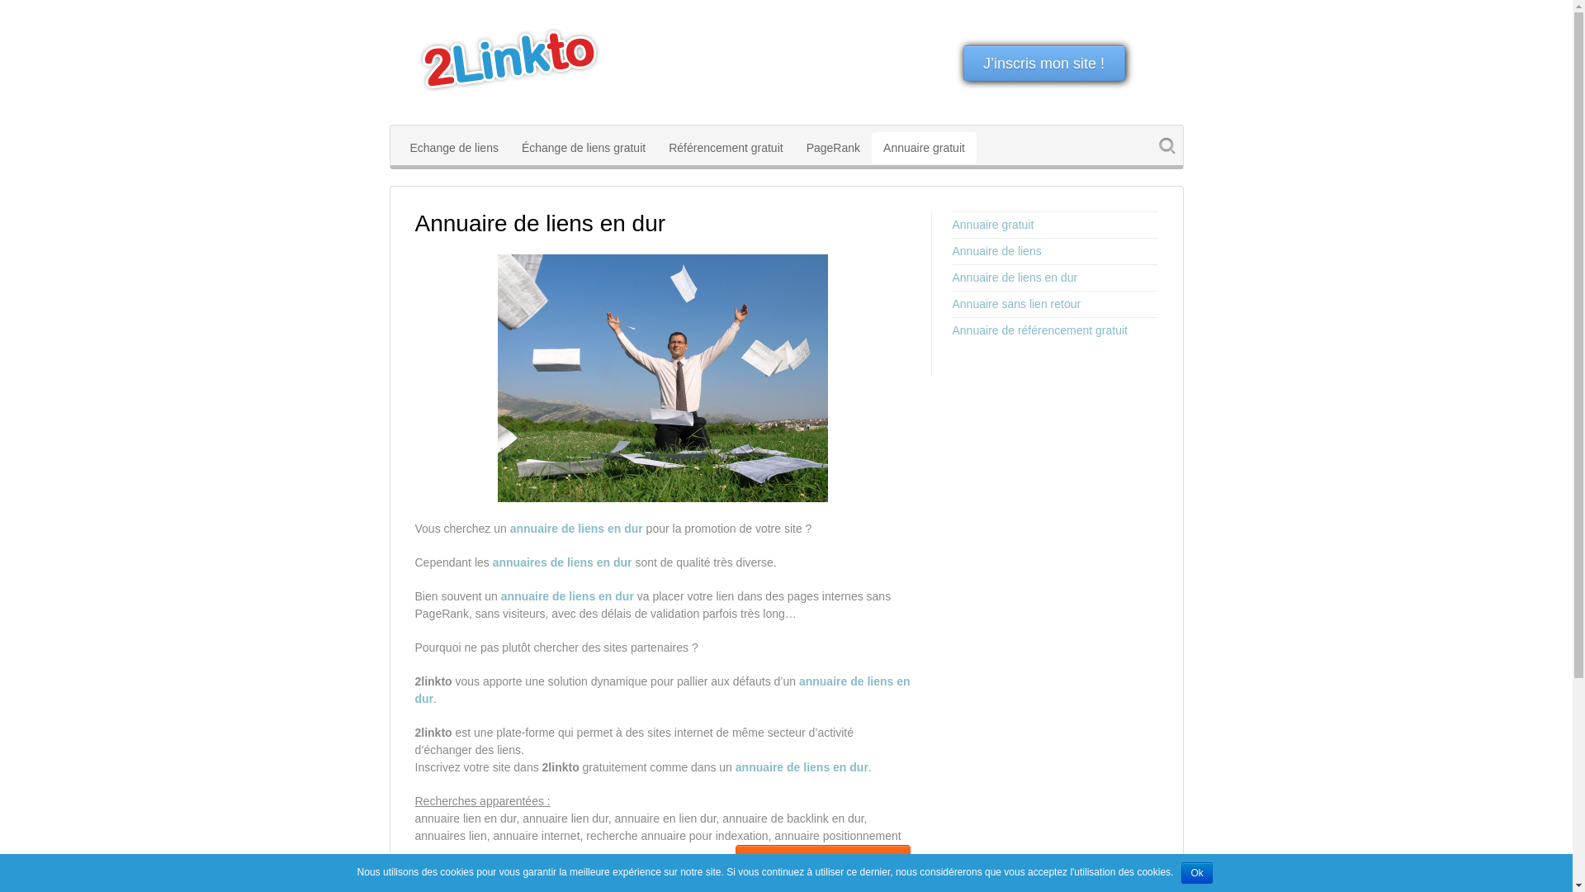  What do you see at coordinates (568, 596) in the screenshot?
I see `annuaire de liens en dur` at bounding box center [568, 596].